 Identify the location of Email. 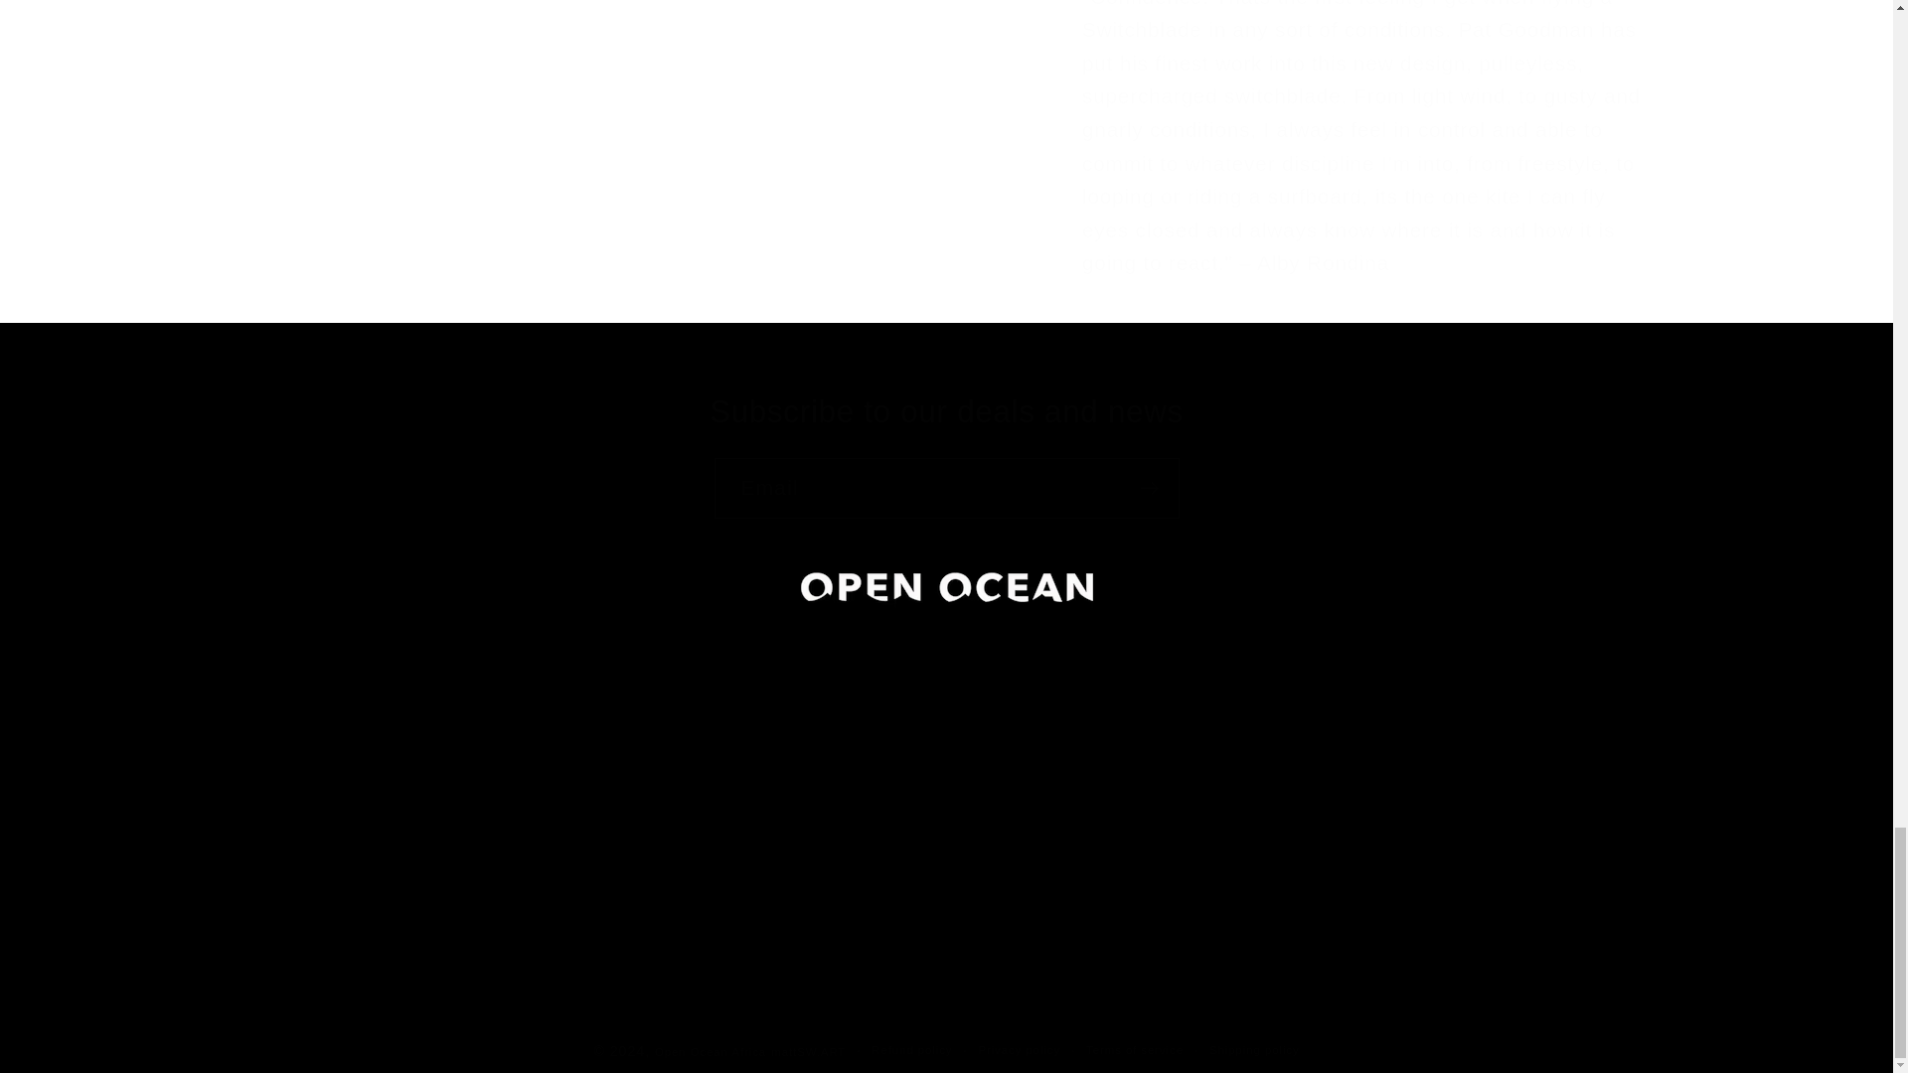
(946, 488).